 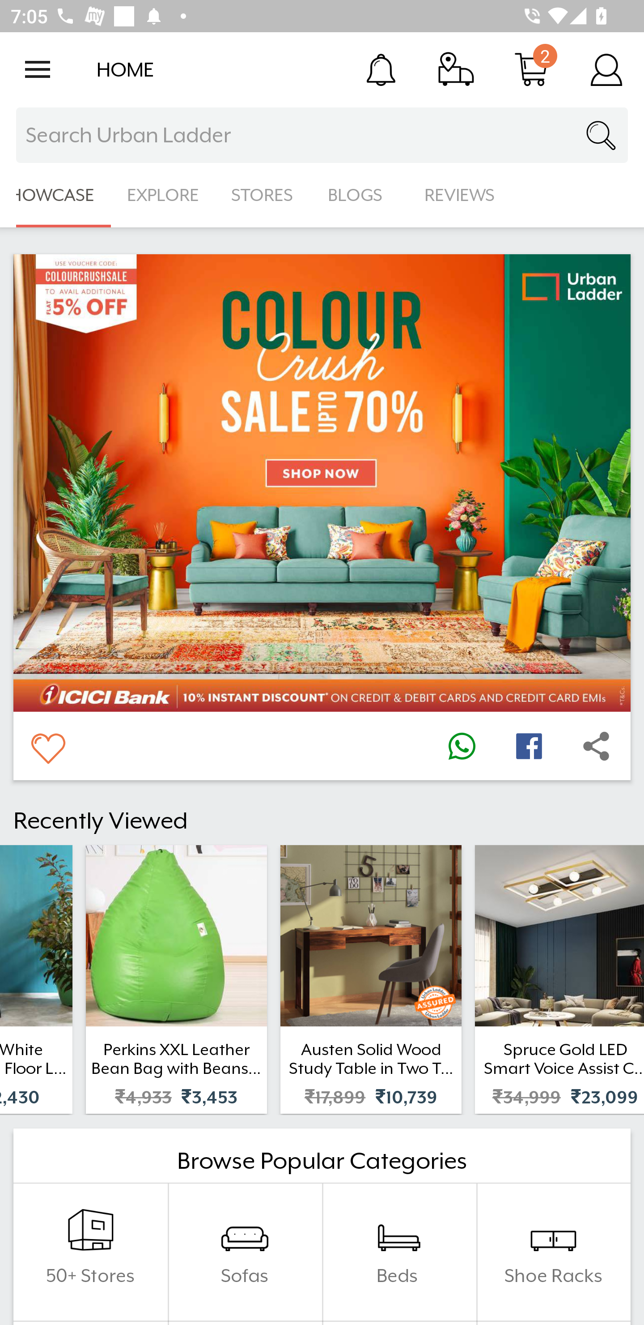 I want to click on Account Details, so click(x=606, y=69).